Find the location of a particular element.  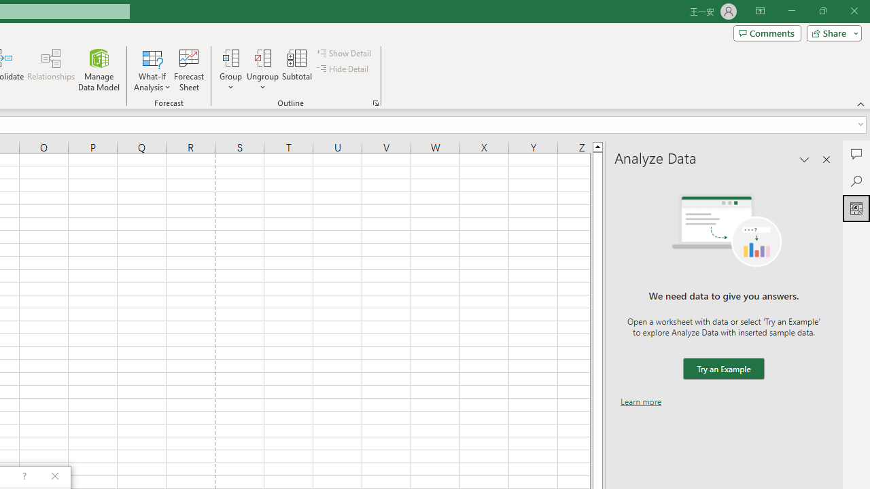

Task Pane Options is located at coordinates (805, 159).